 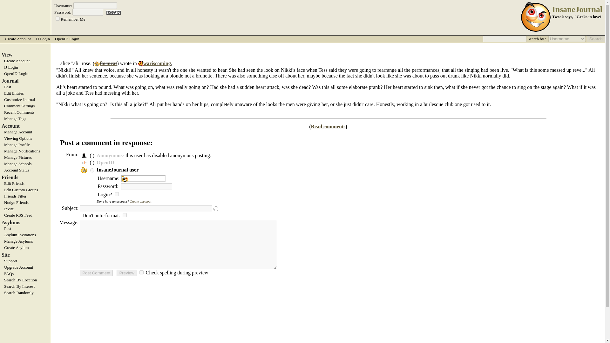 I want to click on Account Status, so click(x=25, y=170).